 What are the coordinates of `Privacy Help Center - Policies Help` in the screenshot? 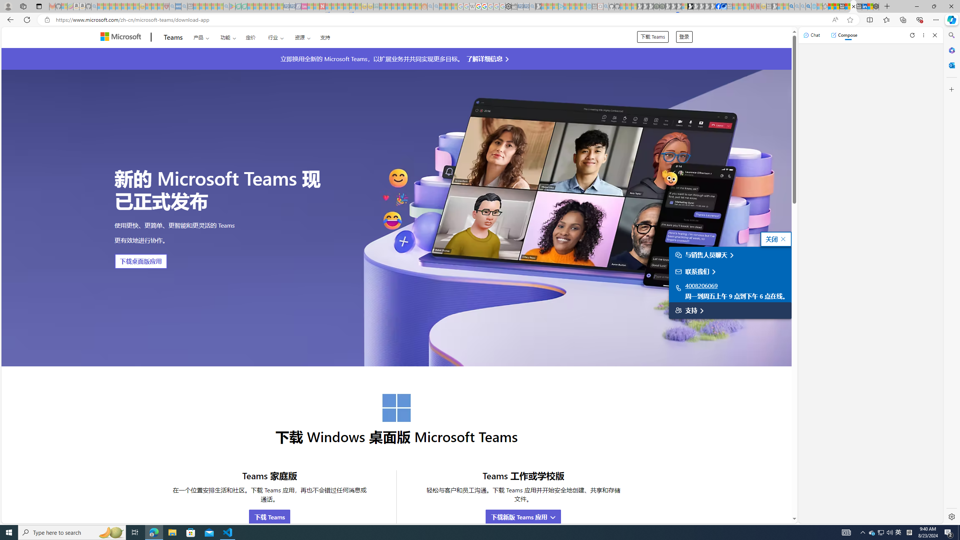 It's located at (478, 6).